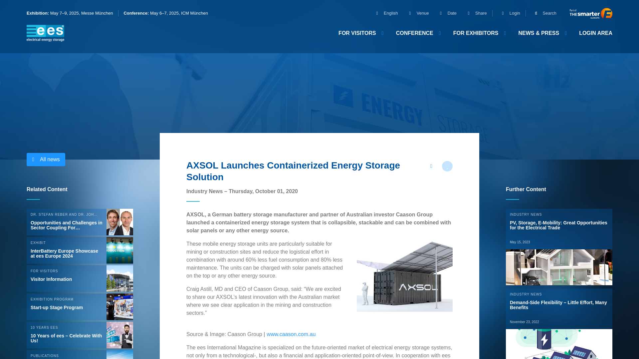 This screenshot has height=359, width=639. What do you see at coordinates (384, 13) in the screenshot?
I see `Change Language` at bounding box center [384, 13].